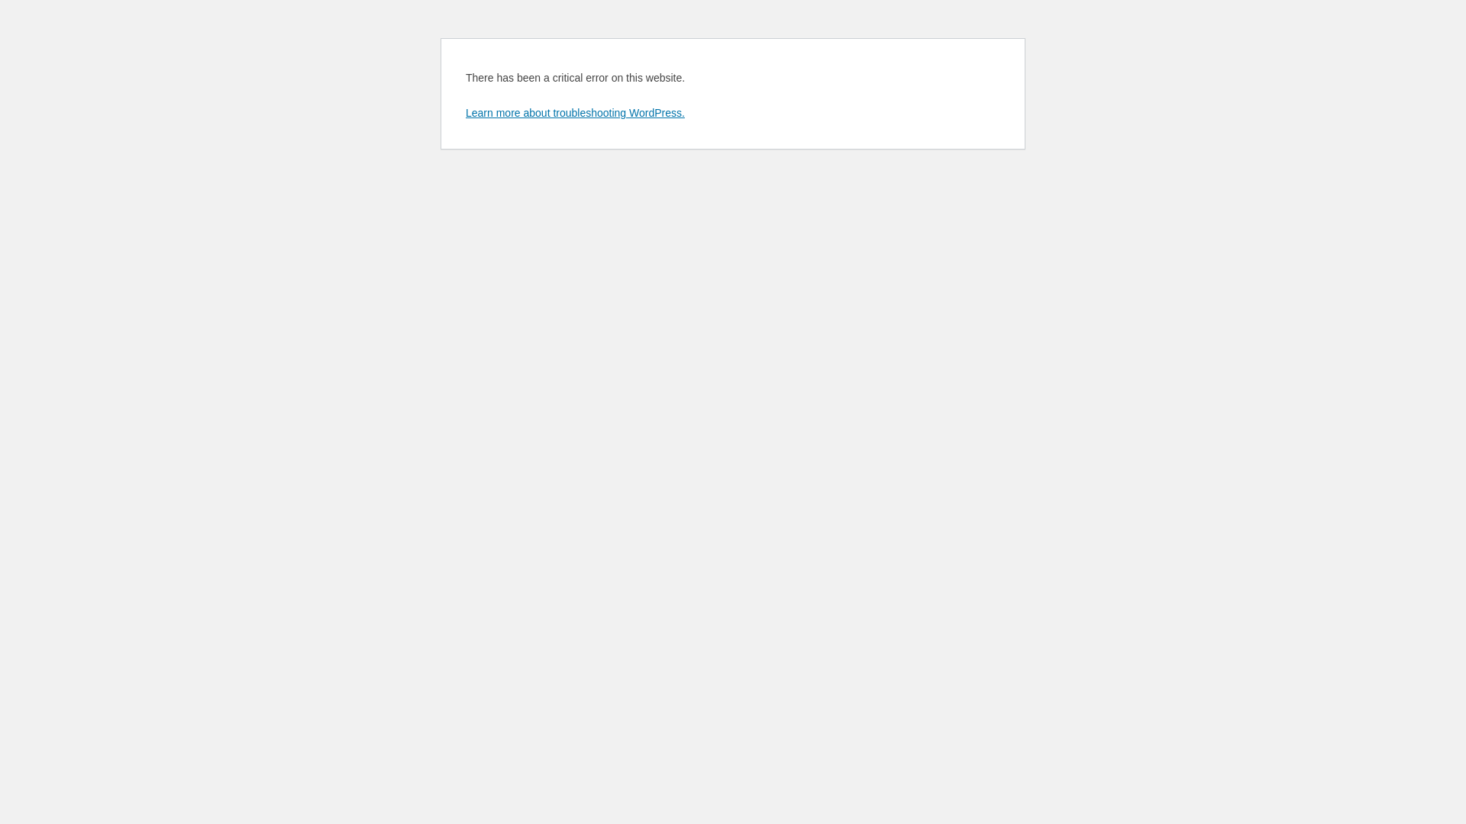 Image resolution: width=1466 pixels, height=824 pixels. Describe the element at coordinates (576, 113) in the screenshot. I see `Learn more about troubleshooting WordPress.` at that location.